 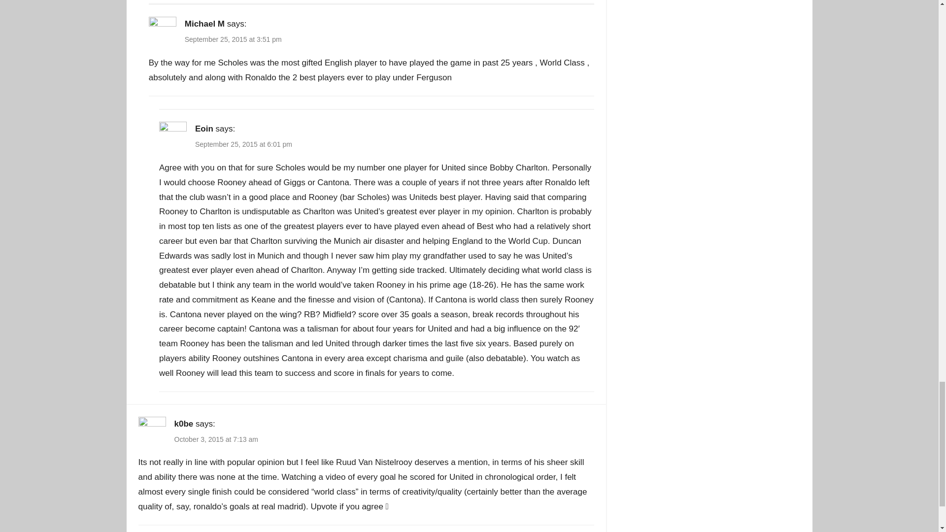 I want to click on September 25, 2015 at 6:01 pm, so click(x=243, y=144).